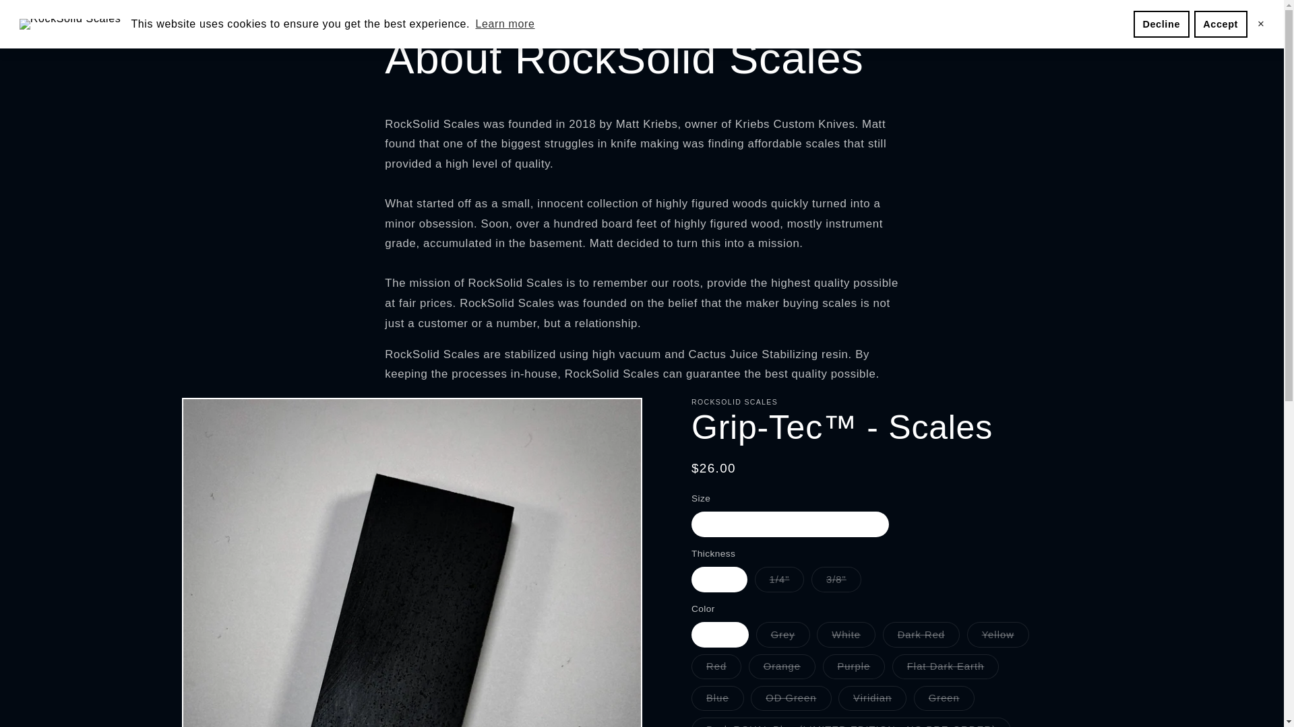 Image resolution: width=1294 pixels, height=727 pixels. I want to click on Supplies, so click(906, 15).